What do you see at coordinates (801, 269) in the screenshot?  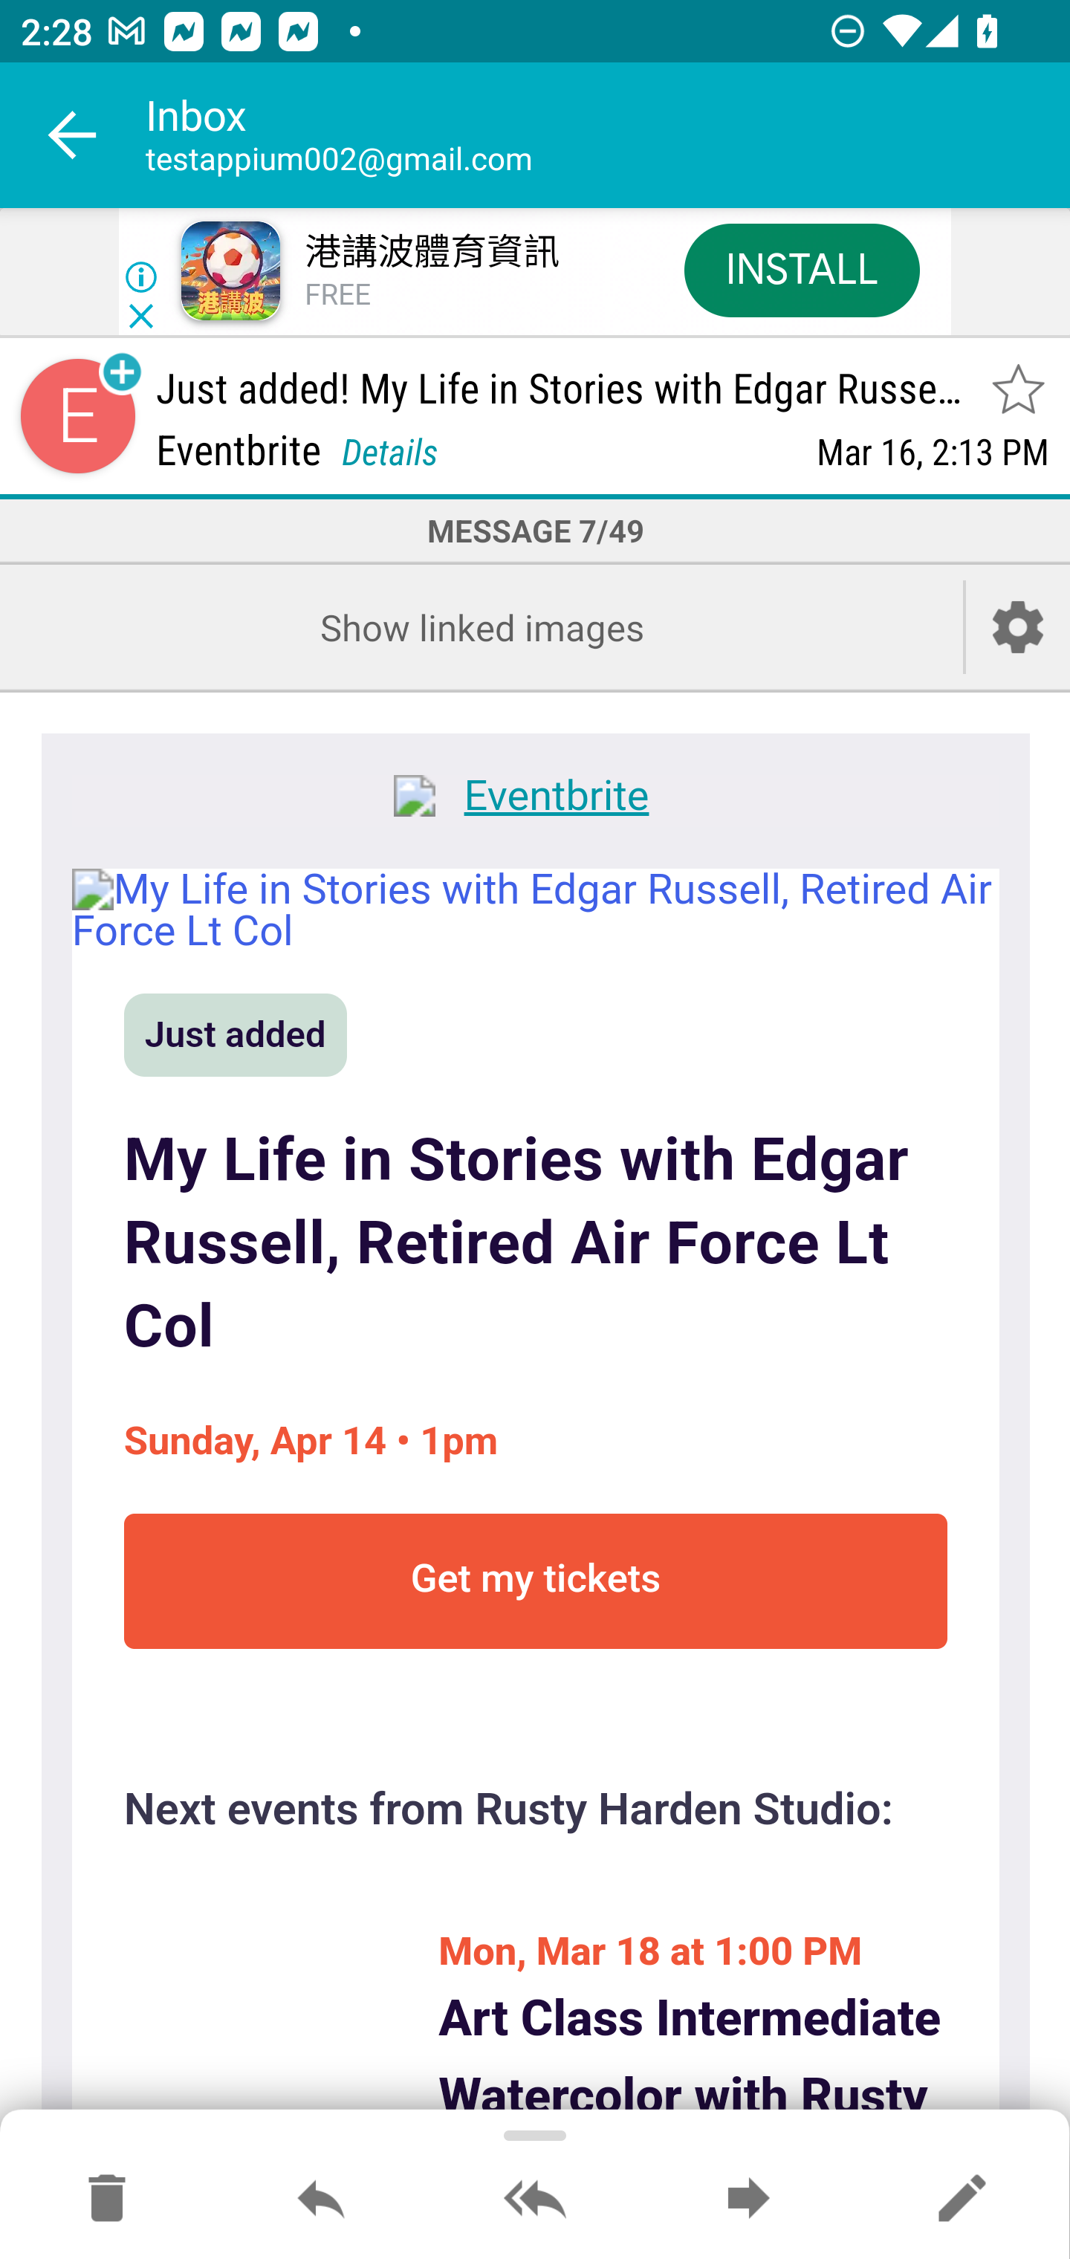 I see `INSTALL` at bounding box center [801, 269].